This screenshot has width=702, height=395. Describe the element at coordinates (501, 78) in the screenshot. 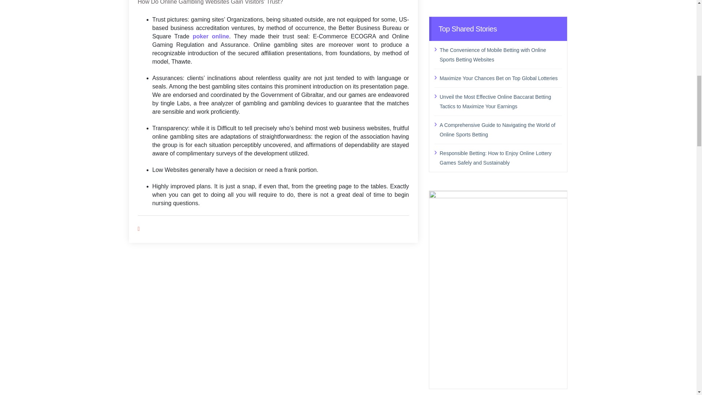

I see `Maximize Your Chances Bet on Top Global Lotteries` at that location.